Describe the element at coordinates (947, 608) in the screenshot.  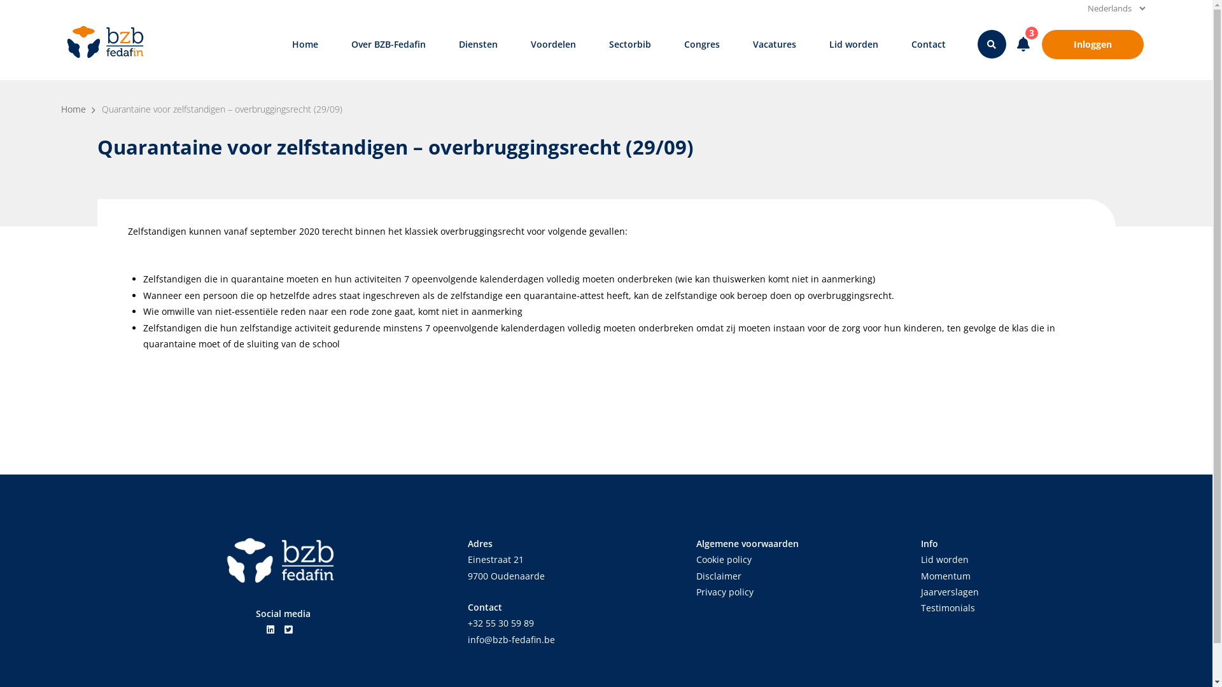
I see `Testimonials` at that location.